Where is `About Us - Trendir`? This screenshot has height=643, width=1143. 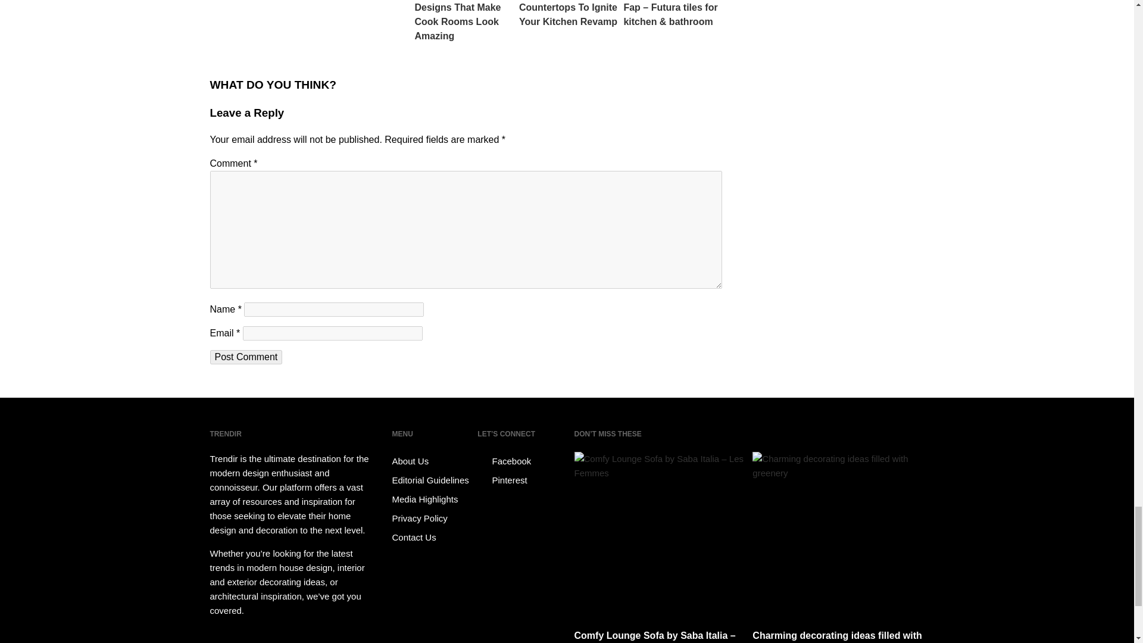
About Us - Trendir is located at coordinates (433, 461).